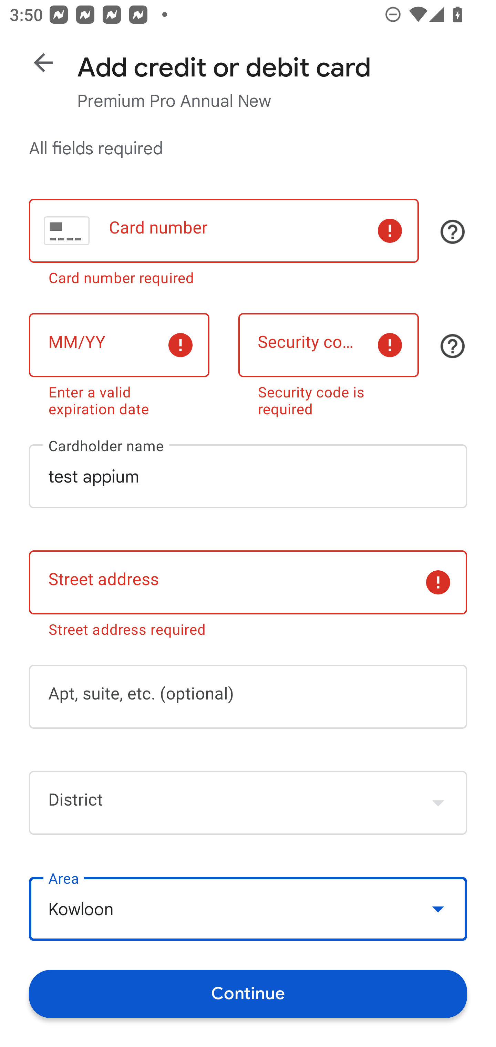 The height and width of the screenshot is (1047, 496). I want to click on Kowloon, so click(248, 909).